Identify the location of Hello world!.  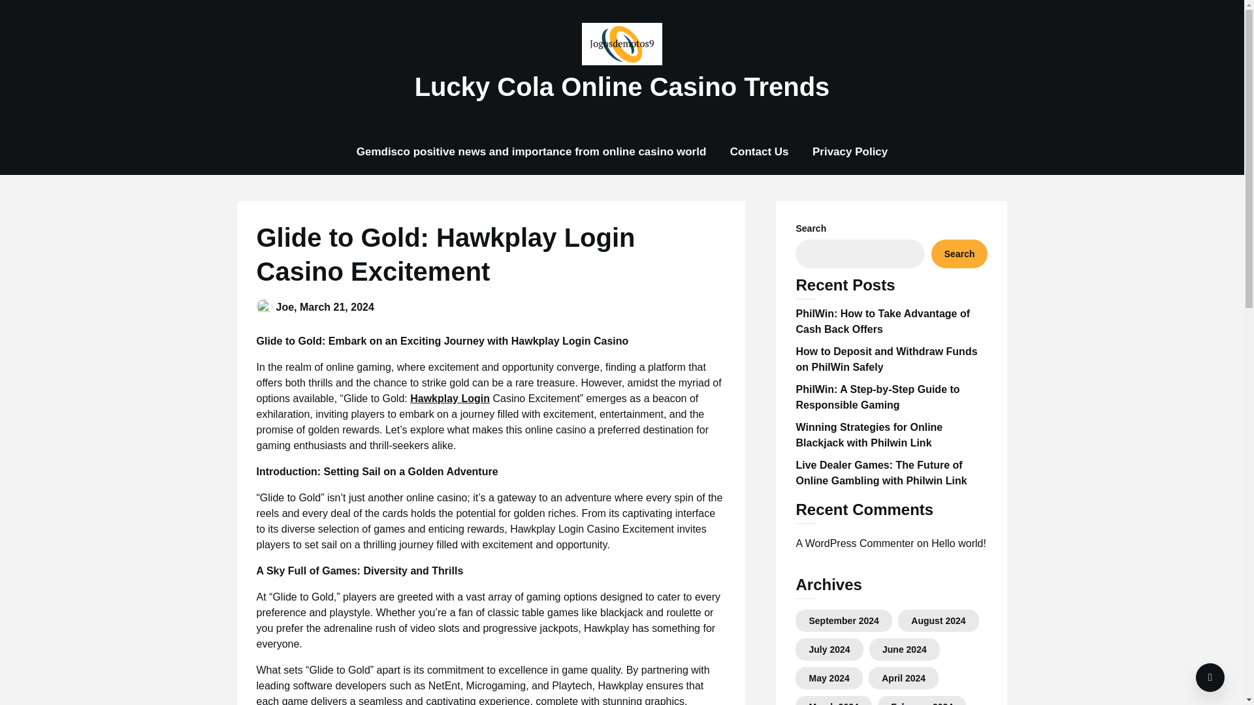
(959, 543).